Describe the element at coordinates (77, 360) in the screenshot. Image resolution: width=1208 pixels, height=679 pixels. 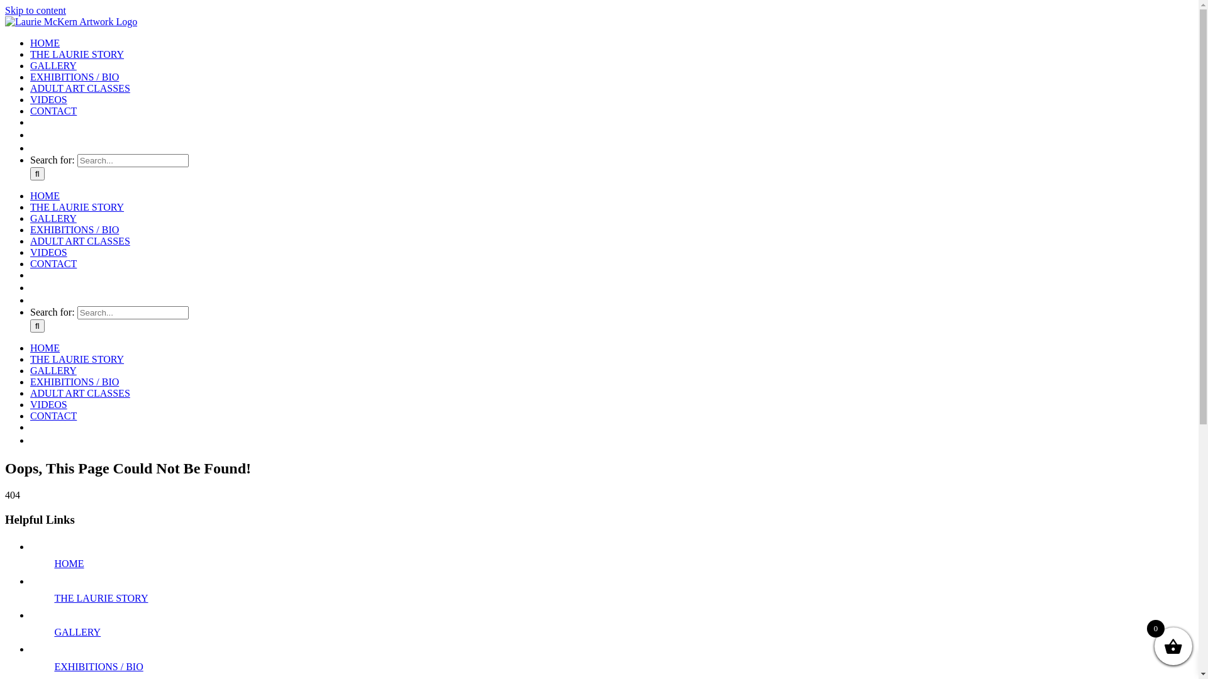
I see `THE LAURIE STORY` at that location.